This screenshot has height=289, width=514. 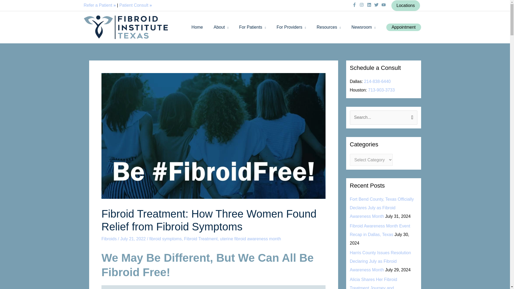 What do you see at coordinates (252, 27) in the screenshot?
I see `For Patients` at bounding box center [252, 27].